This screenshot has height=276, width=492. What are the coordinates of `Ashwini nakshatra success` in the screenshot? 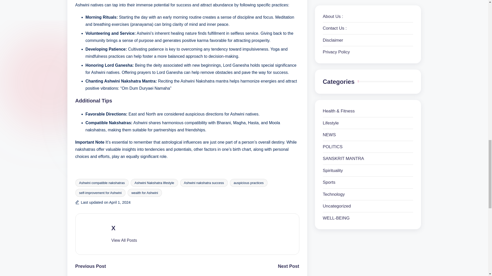 It's located at (204, 183).